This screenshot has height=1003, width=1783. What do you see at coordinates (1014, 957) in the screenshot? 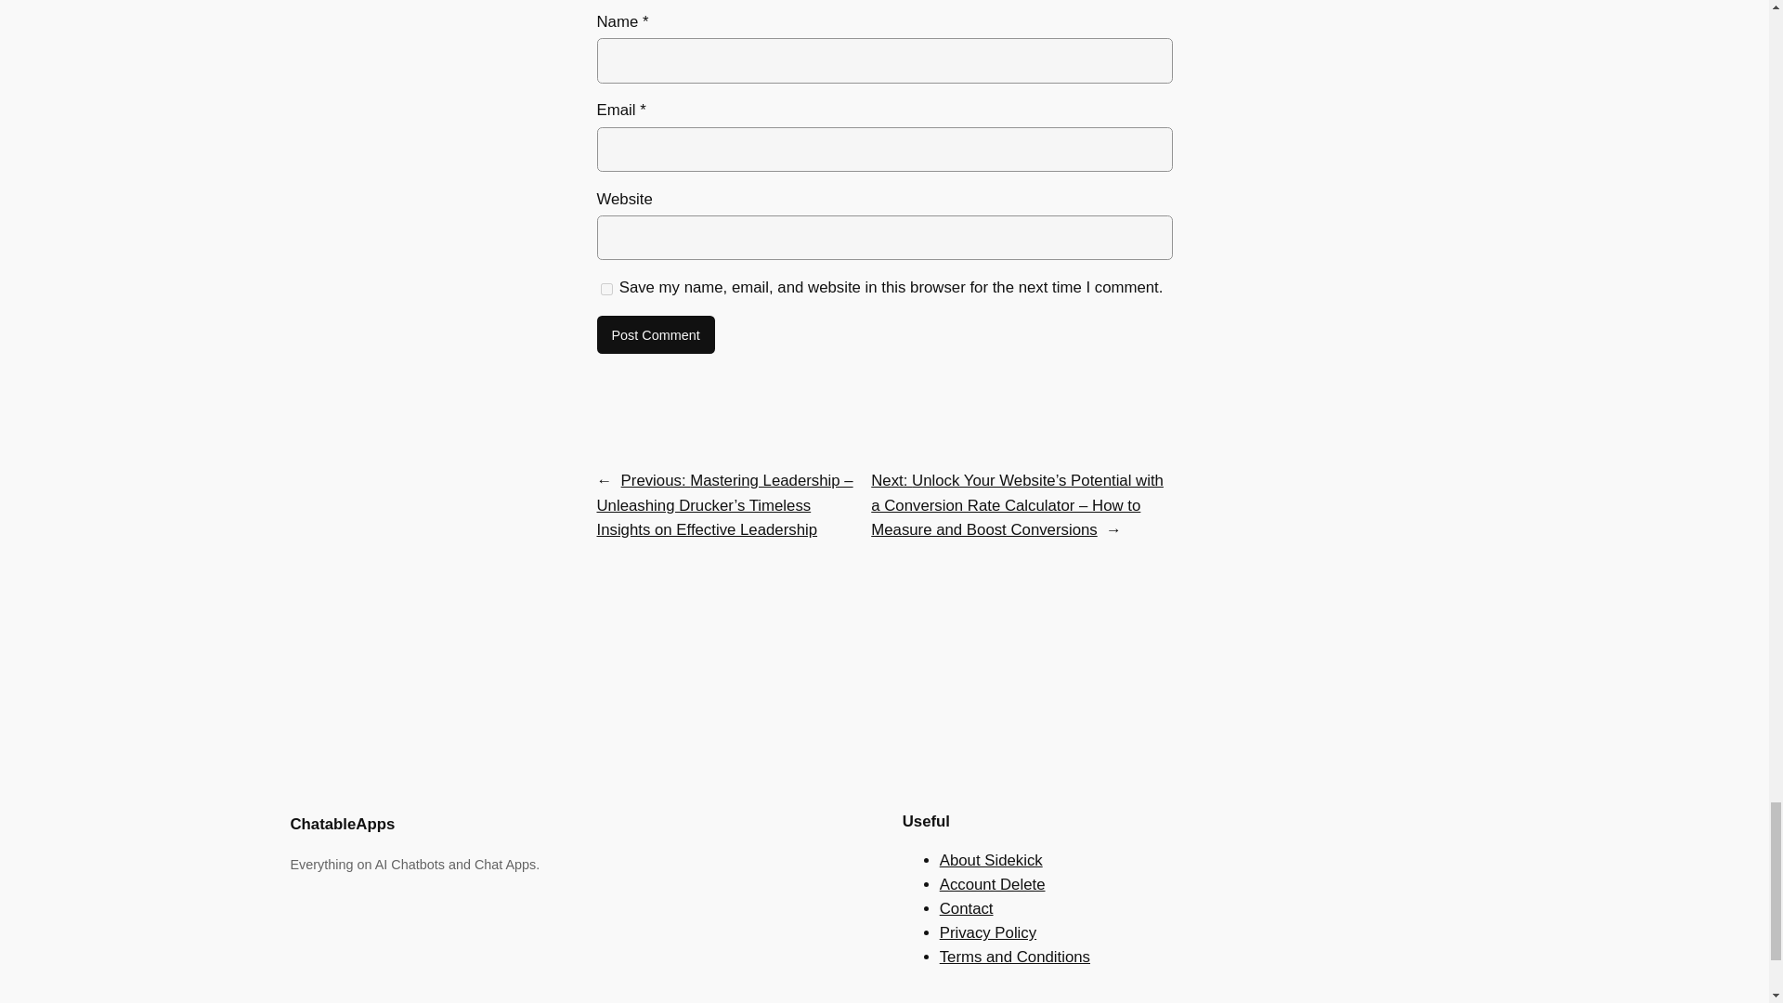
I see `Terms and Conditions` at bounding box center [1014, 957].